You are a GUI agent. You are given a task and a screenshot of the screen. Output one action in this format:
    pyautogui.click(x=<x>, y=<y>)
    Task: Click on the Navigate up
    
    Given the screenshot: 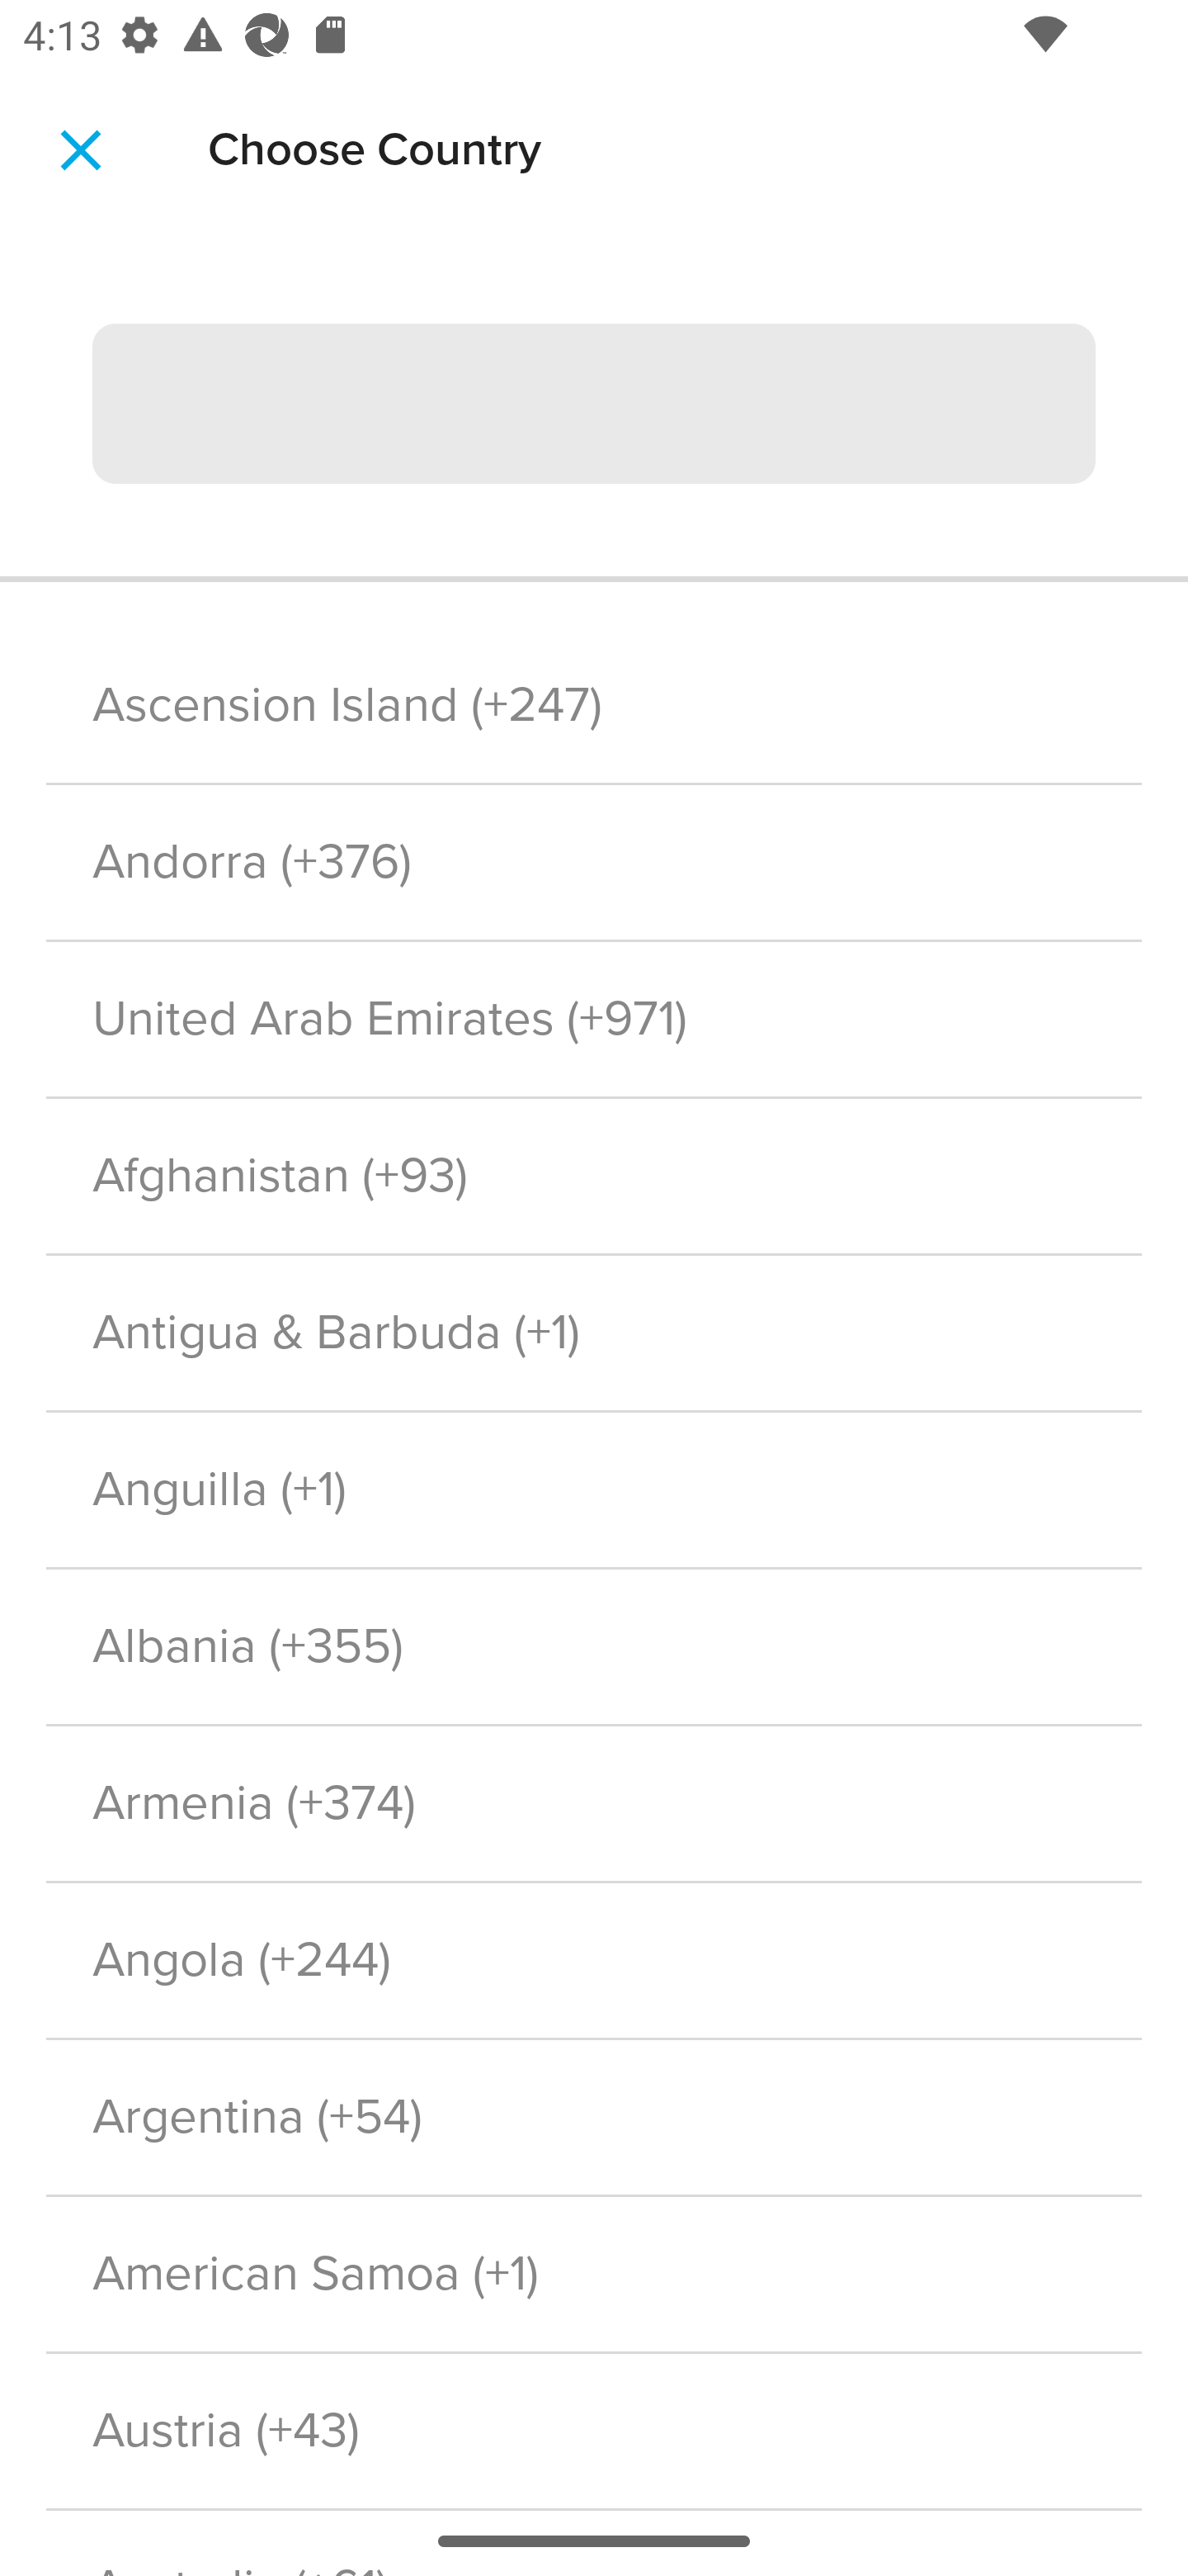 What is the action you would take?
    pyautogui.click(x=81, y=150)
    